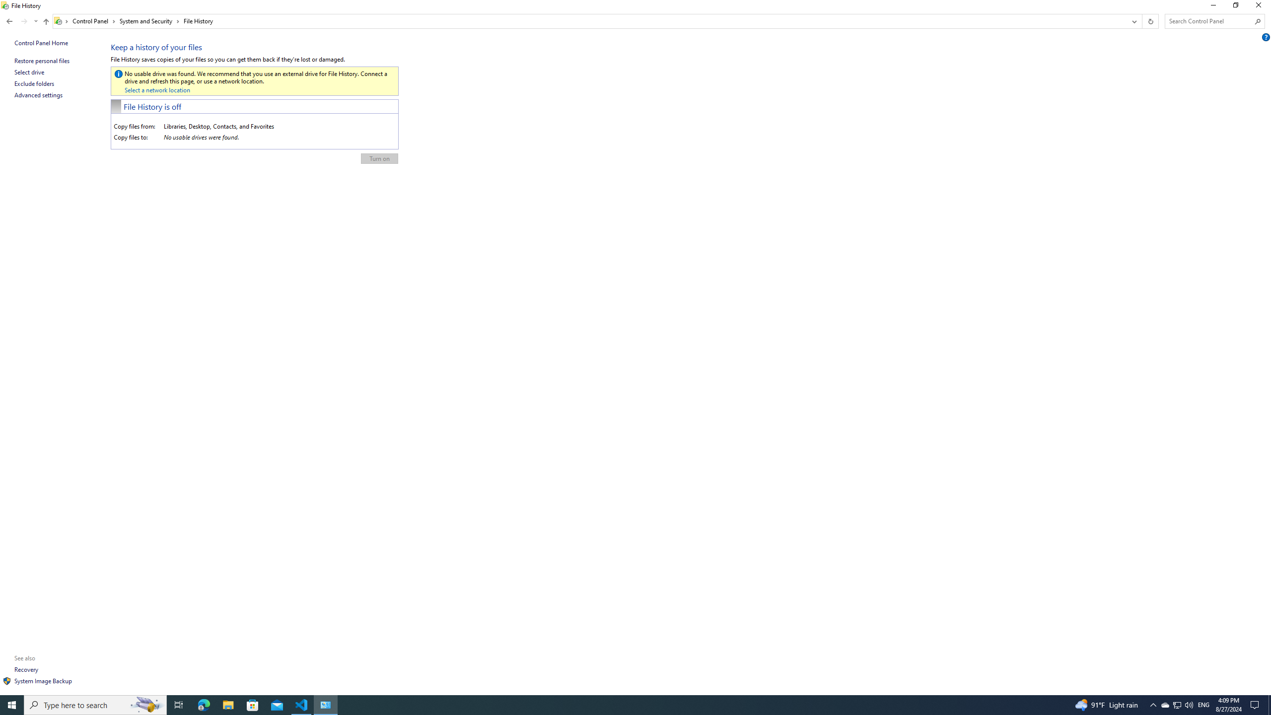  Describe the element at coordinates (43, 681) in the screenshot. I see `System Image Backup` at that location.